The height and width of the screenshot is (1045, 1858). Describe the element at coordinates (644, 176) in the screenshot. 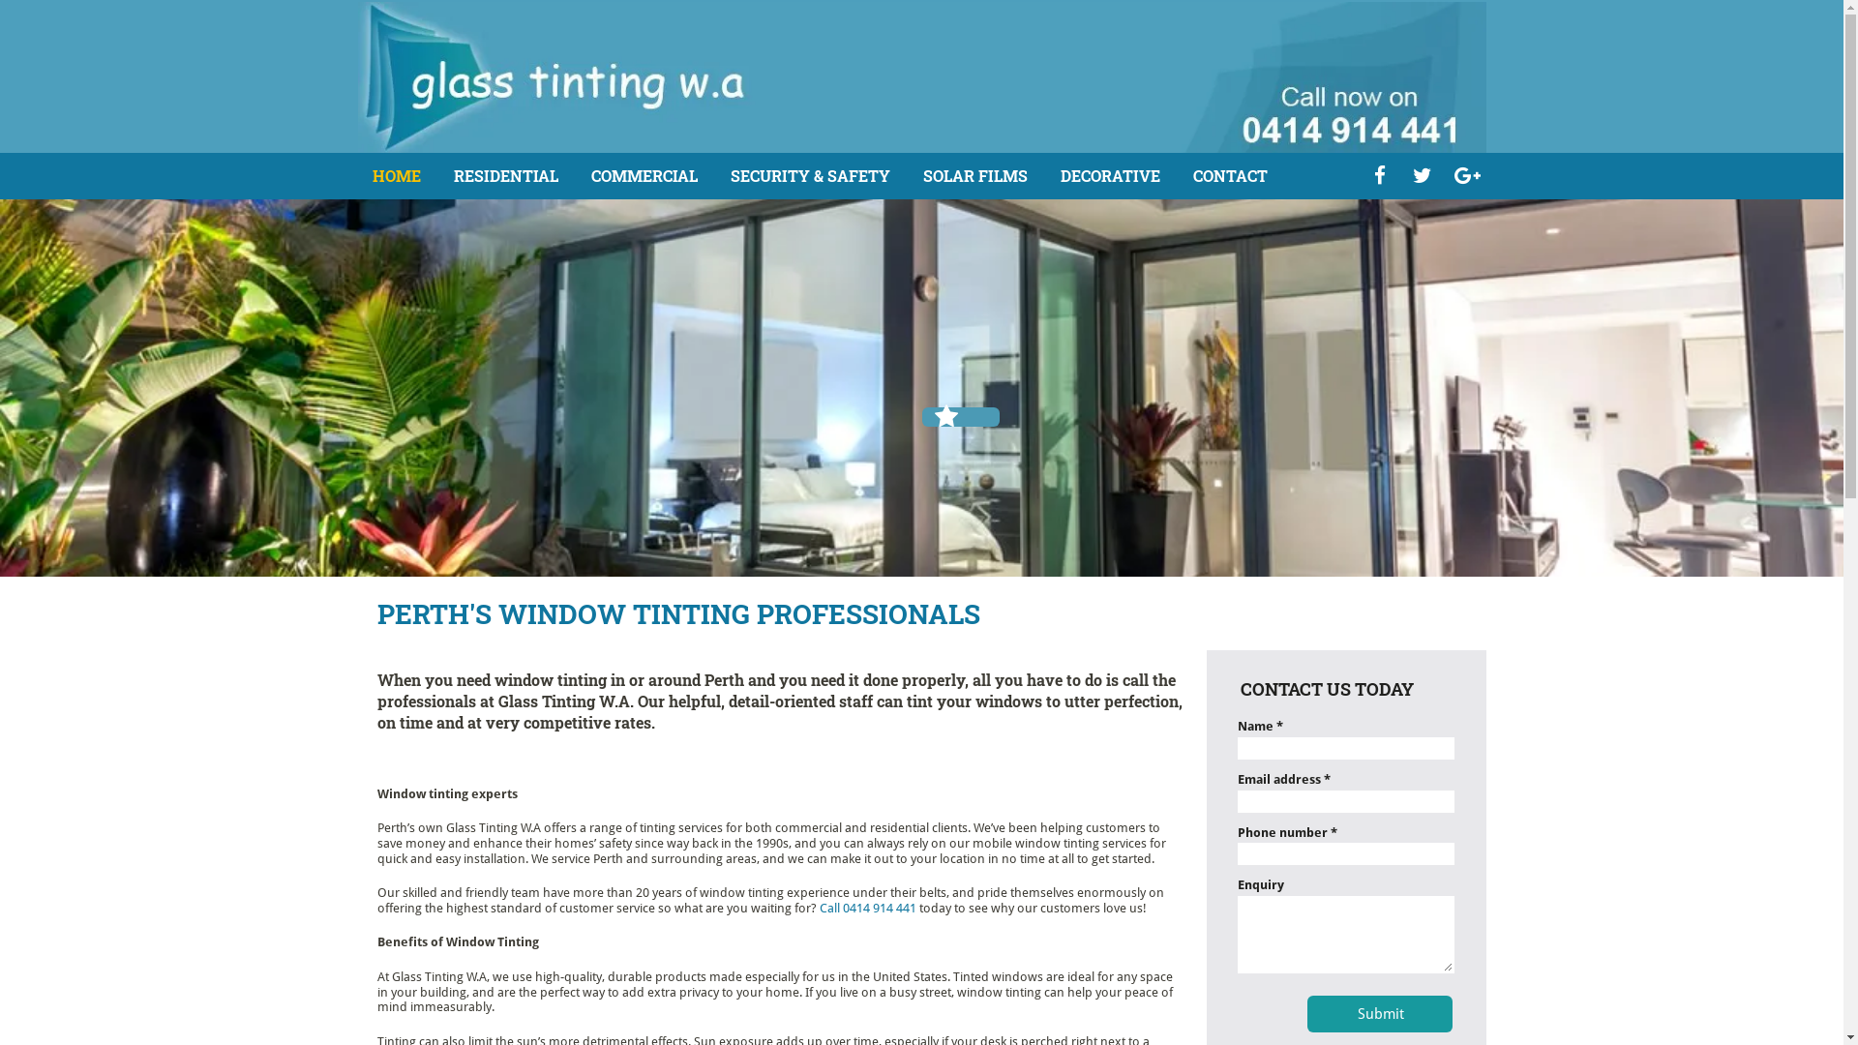

I see `COMMERCIAL` at that location.